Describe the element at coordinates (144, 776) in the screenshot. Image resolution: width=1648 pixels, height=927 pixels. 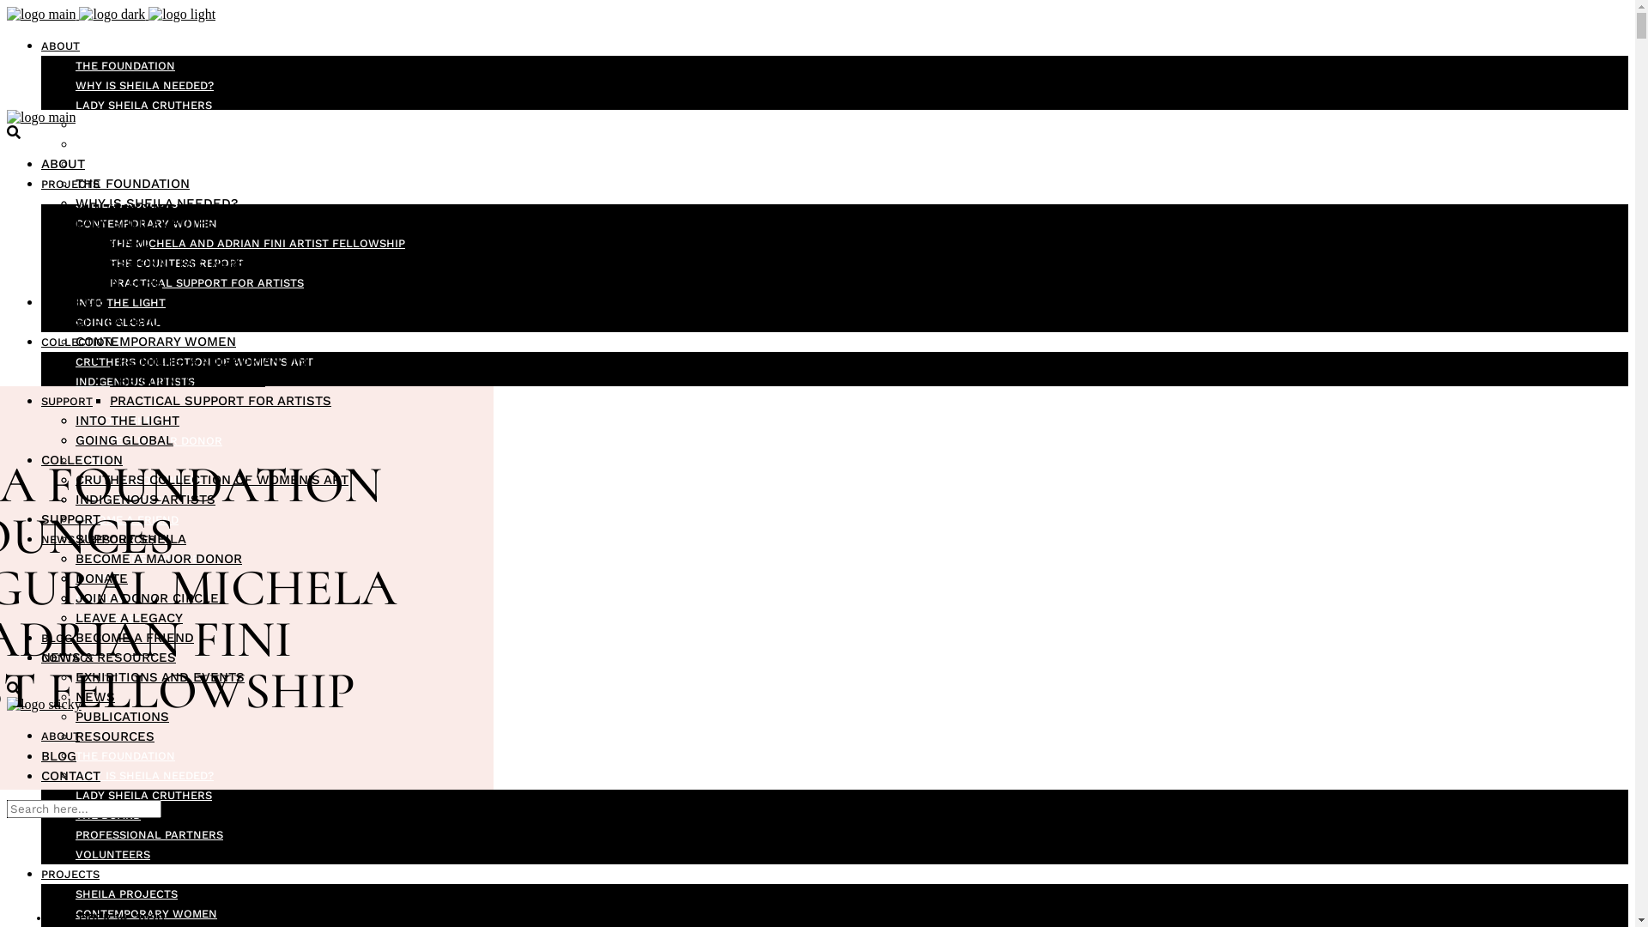
I see `WHY IS SHEILA NEEDED?` at that location.